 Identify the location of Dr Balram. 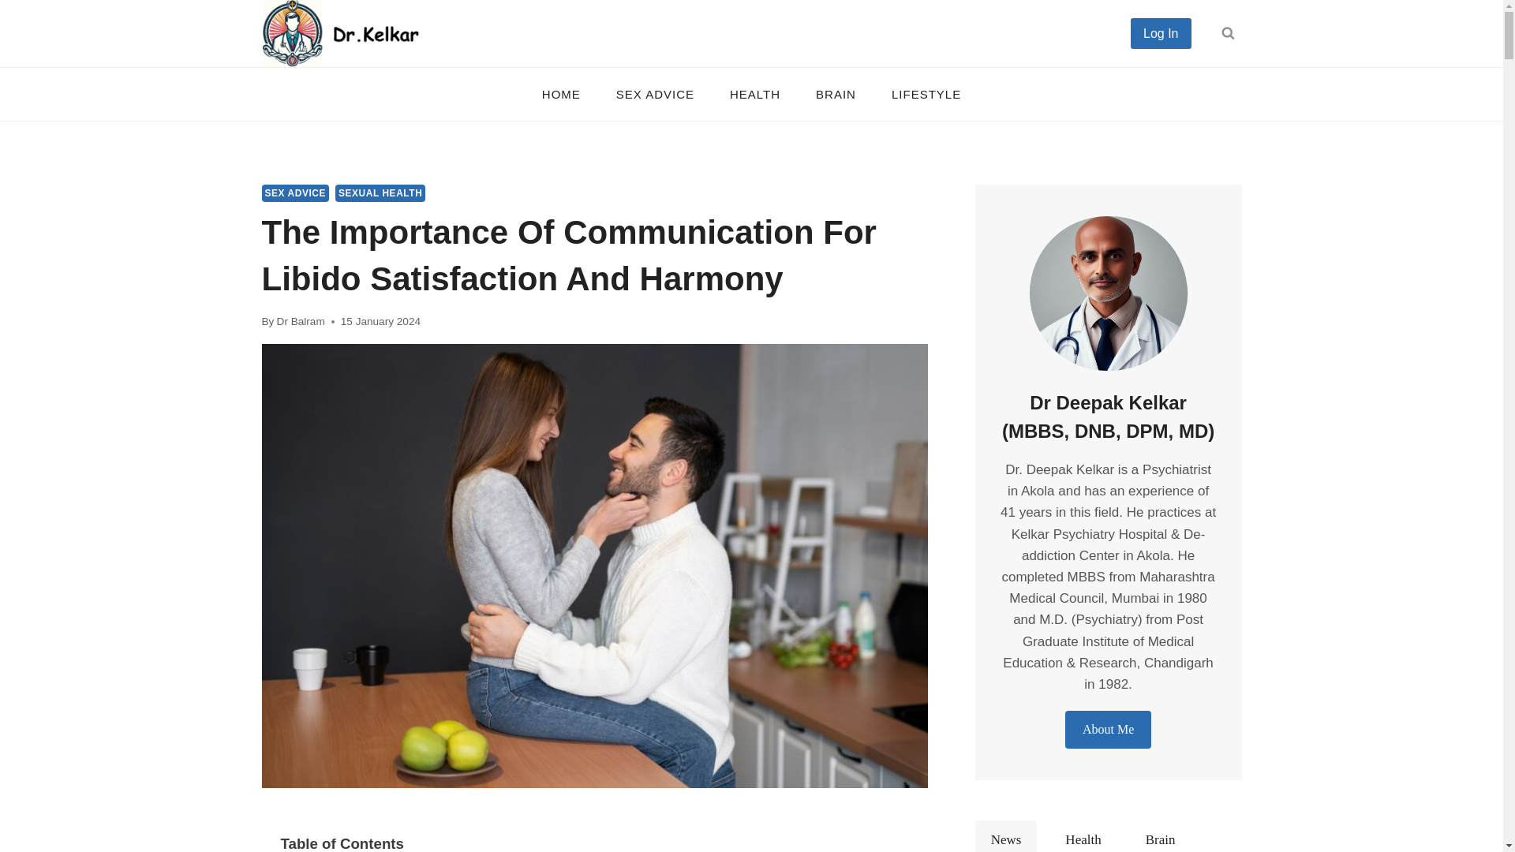
(301, 320).